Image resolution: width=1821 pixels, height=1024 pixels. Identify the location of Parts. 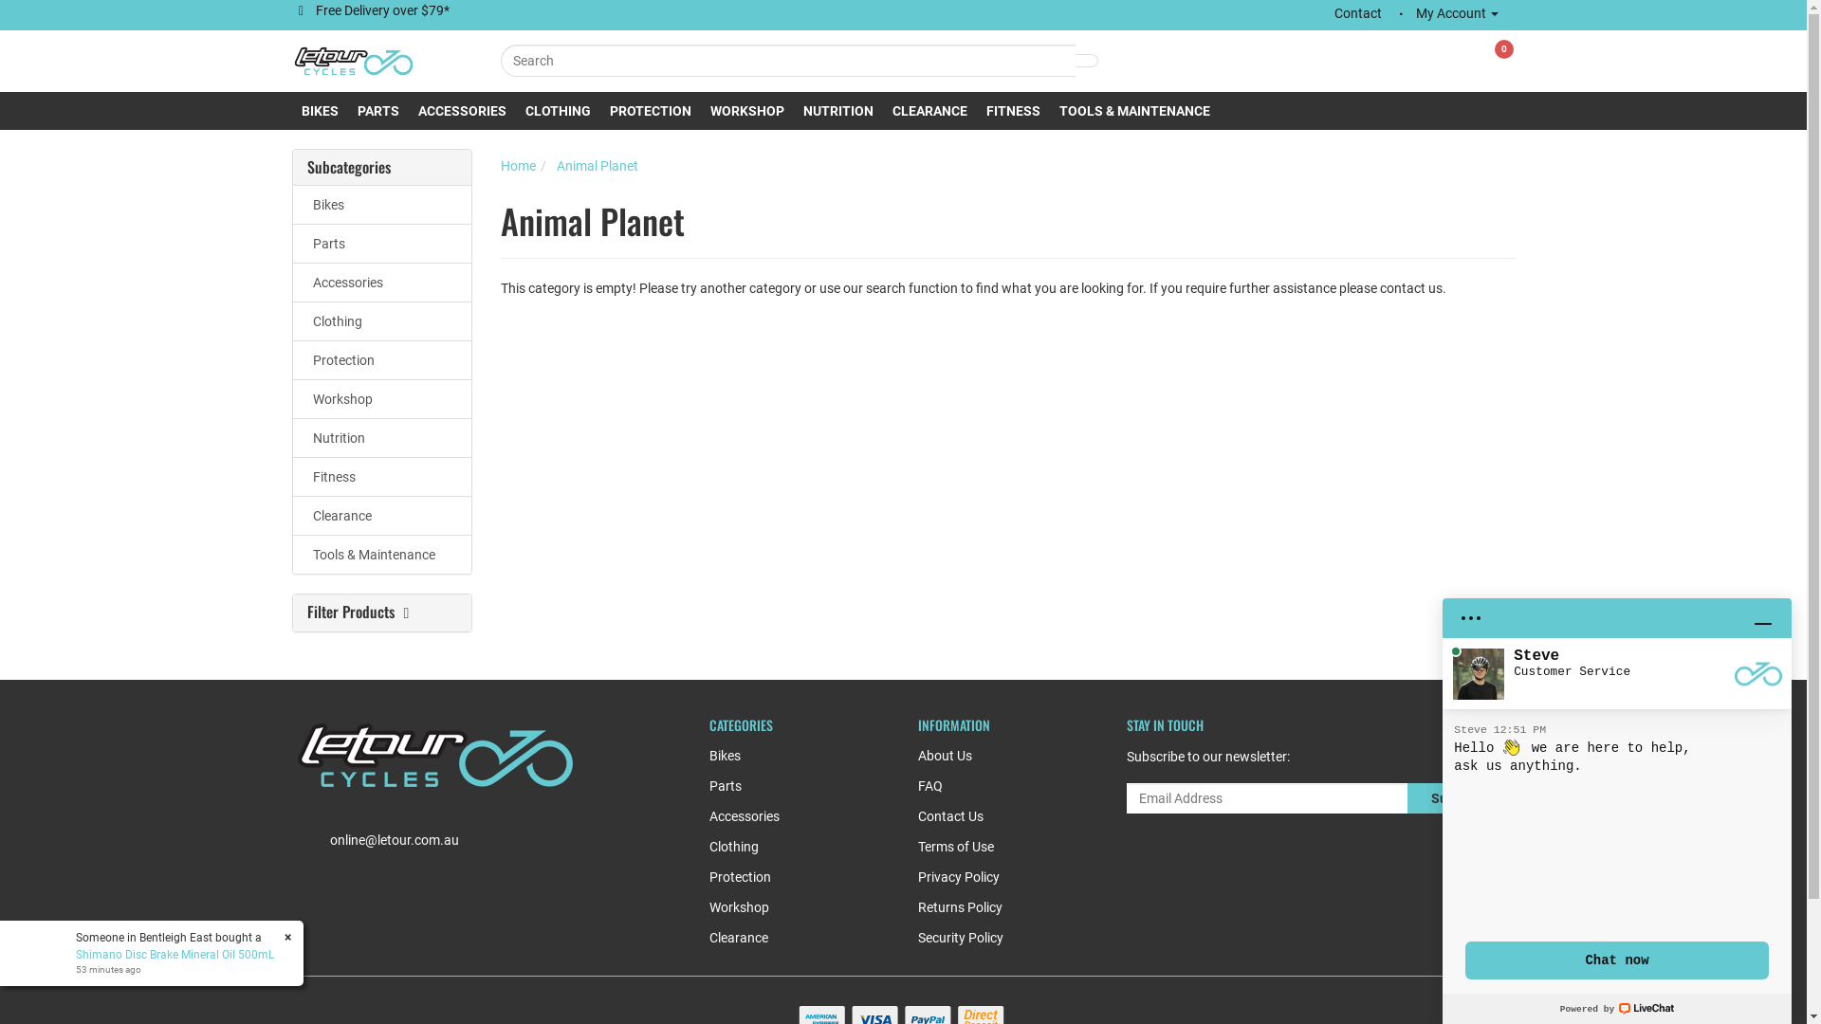
(791, 791).